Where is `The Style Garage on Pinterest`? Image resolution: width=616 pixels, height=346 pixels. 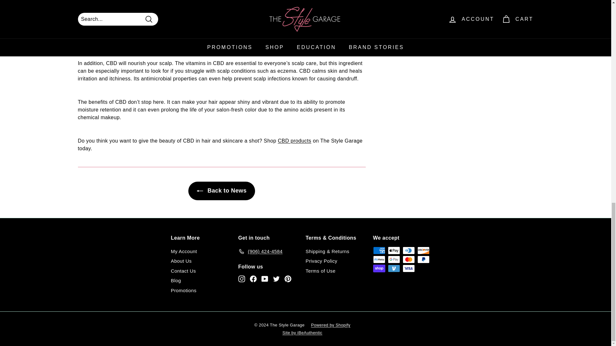 The Style Garage on Pinterest is located at coordinates (287, 279).